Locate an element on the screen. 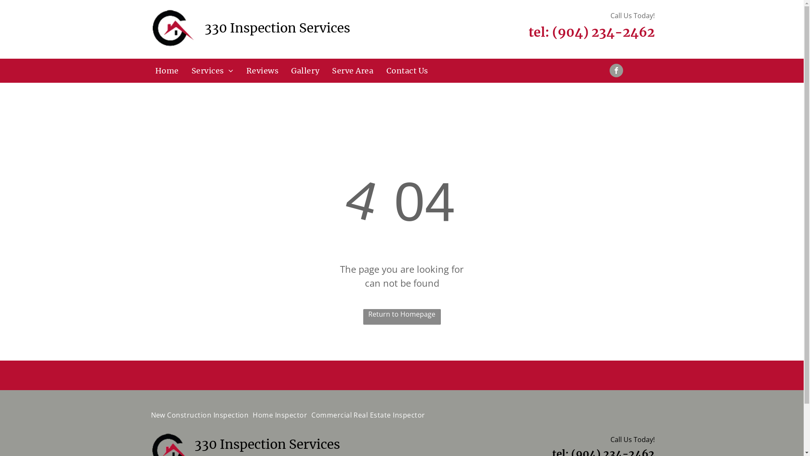  (904) 234-2462 is located at coordinates (603, 32).